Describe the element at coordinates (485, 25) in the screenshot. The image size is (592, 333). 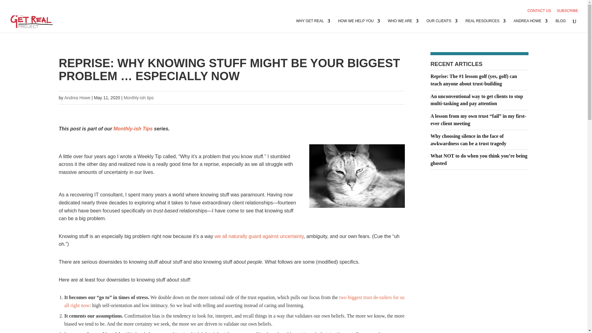
I see `REAL RESOURCES` at that location.